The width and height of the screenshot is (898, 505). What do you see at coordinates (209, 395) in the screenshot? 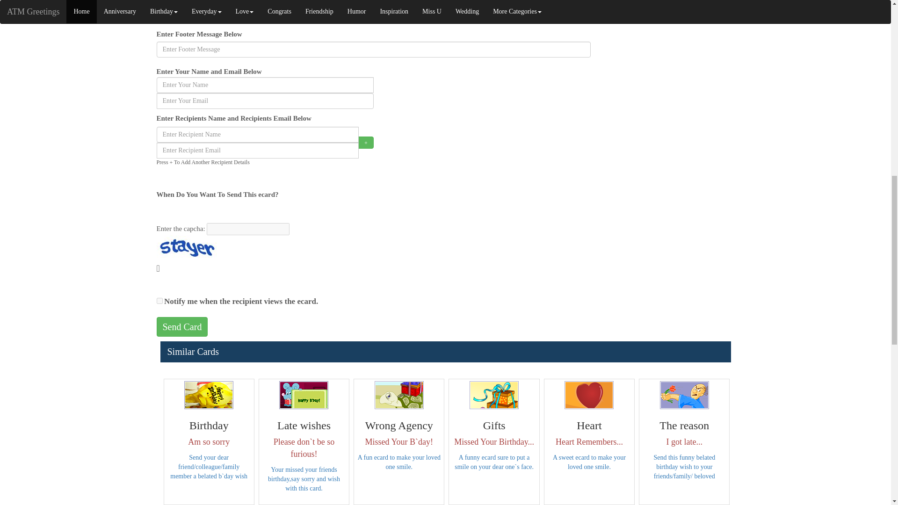
I see `Am so sorry` at bounding box center [209, 395].